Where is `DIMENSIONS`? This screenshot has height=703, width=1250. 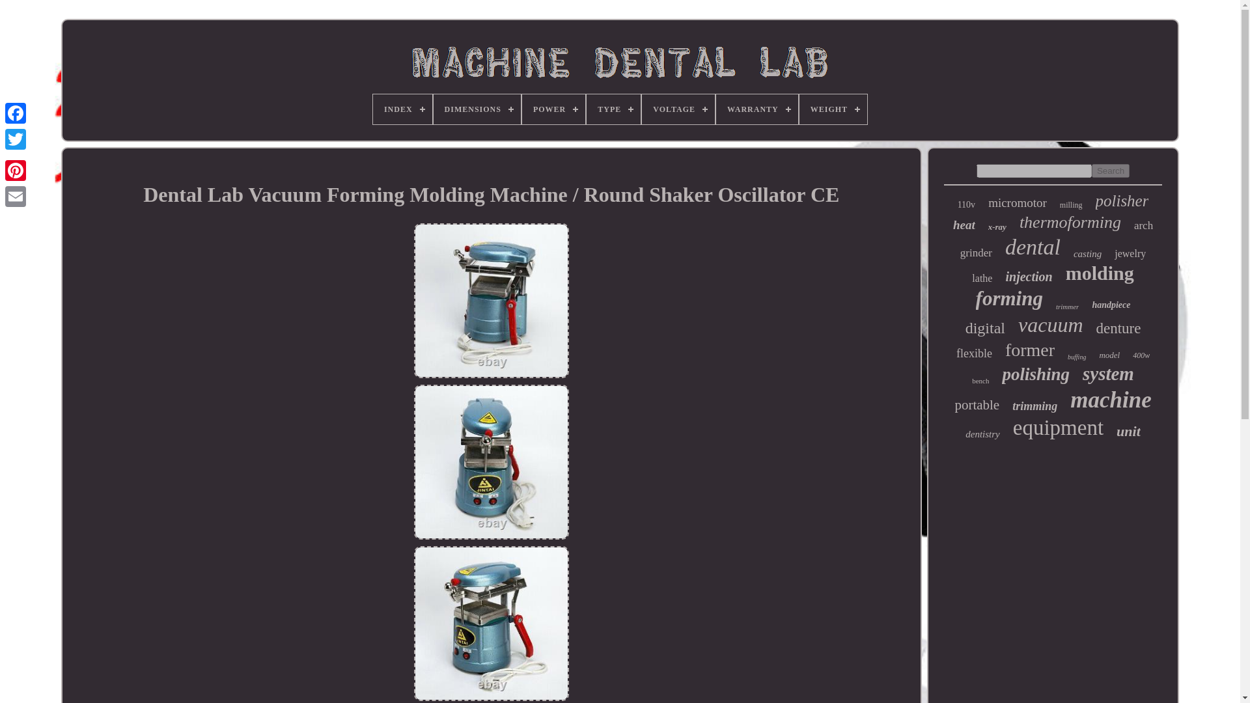 DIMENSIONS is located at coordinates (477, 109).